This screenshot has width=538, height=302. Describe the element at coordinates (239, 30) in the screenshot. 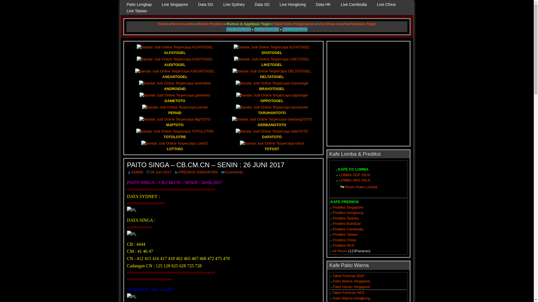

I see `FINAL TOP 2D` at that location.